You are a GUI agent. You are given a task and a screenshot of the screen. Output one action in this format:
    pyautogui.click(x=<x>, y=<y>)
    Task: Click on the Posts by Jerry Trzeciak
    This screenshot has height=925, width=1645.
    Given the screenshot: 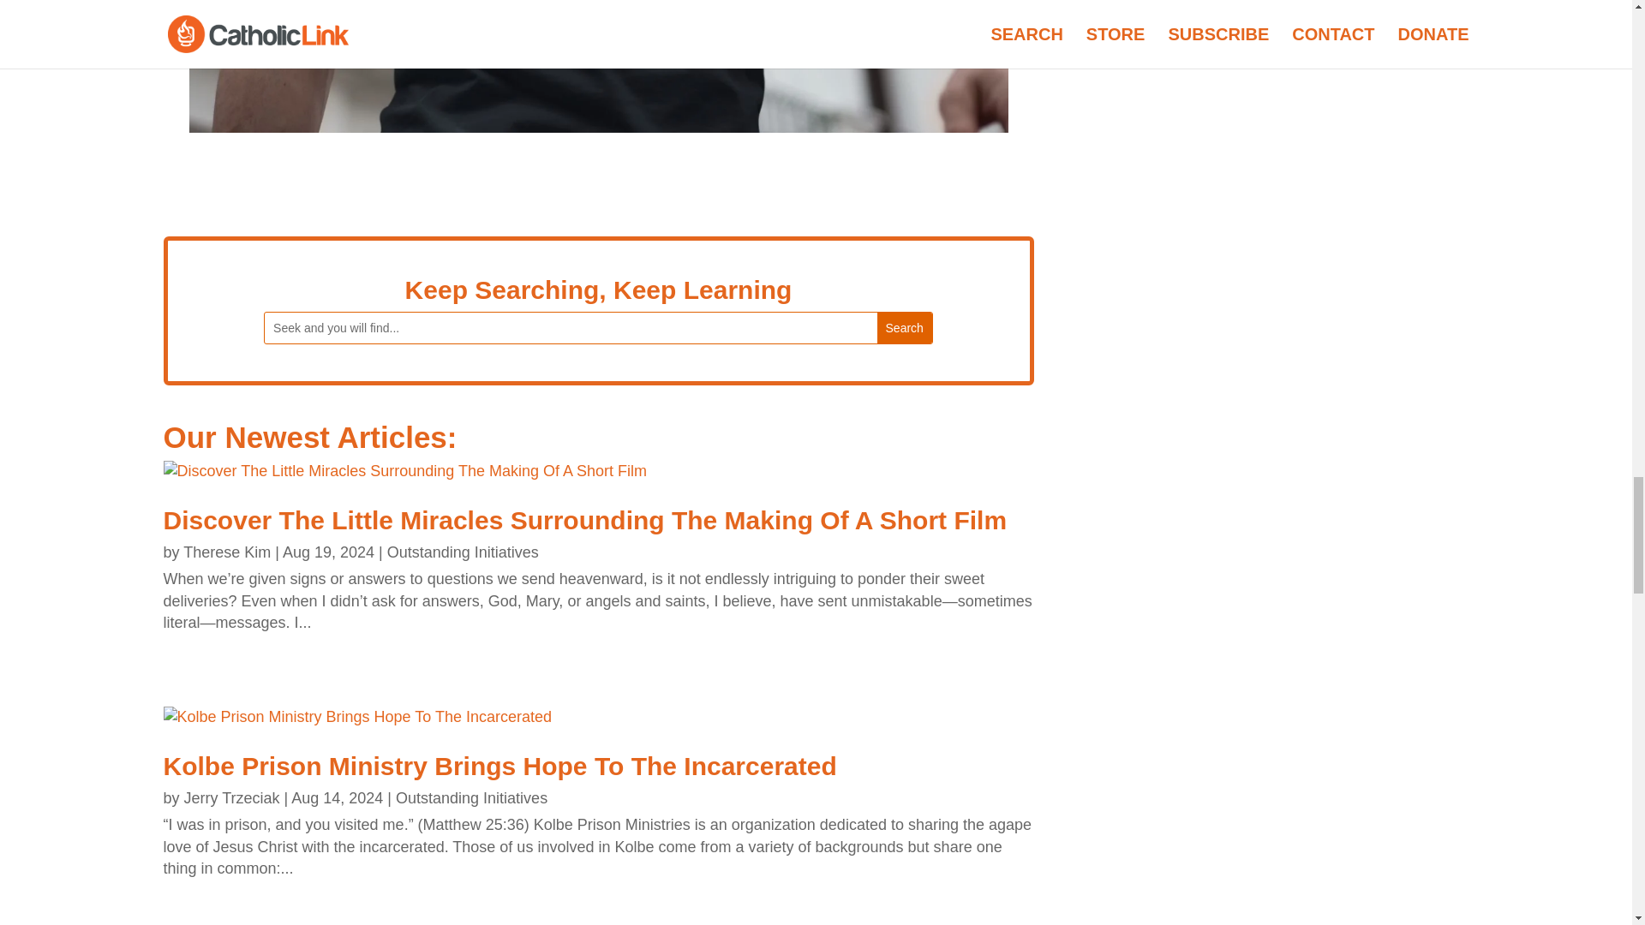 What is the action you would take?
    pyautogui.click(x=231, y=798)
    